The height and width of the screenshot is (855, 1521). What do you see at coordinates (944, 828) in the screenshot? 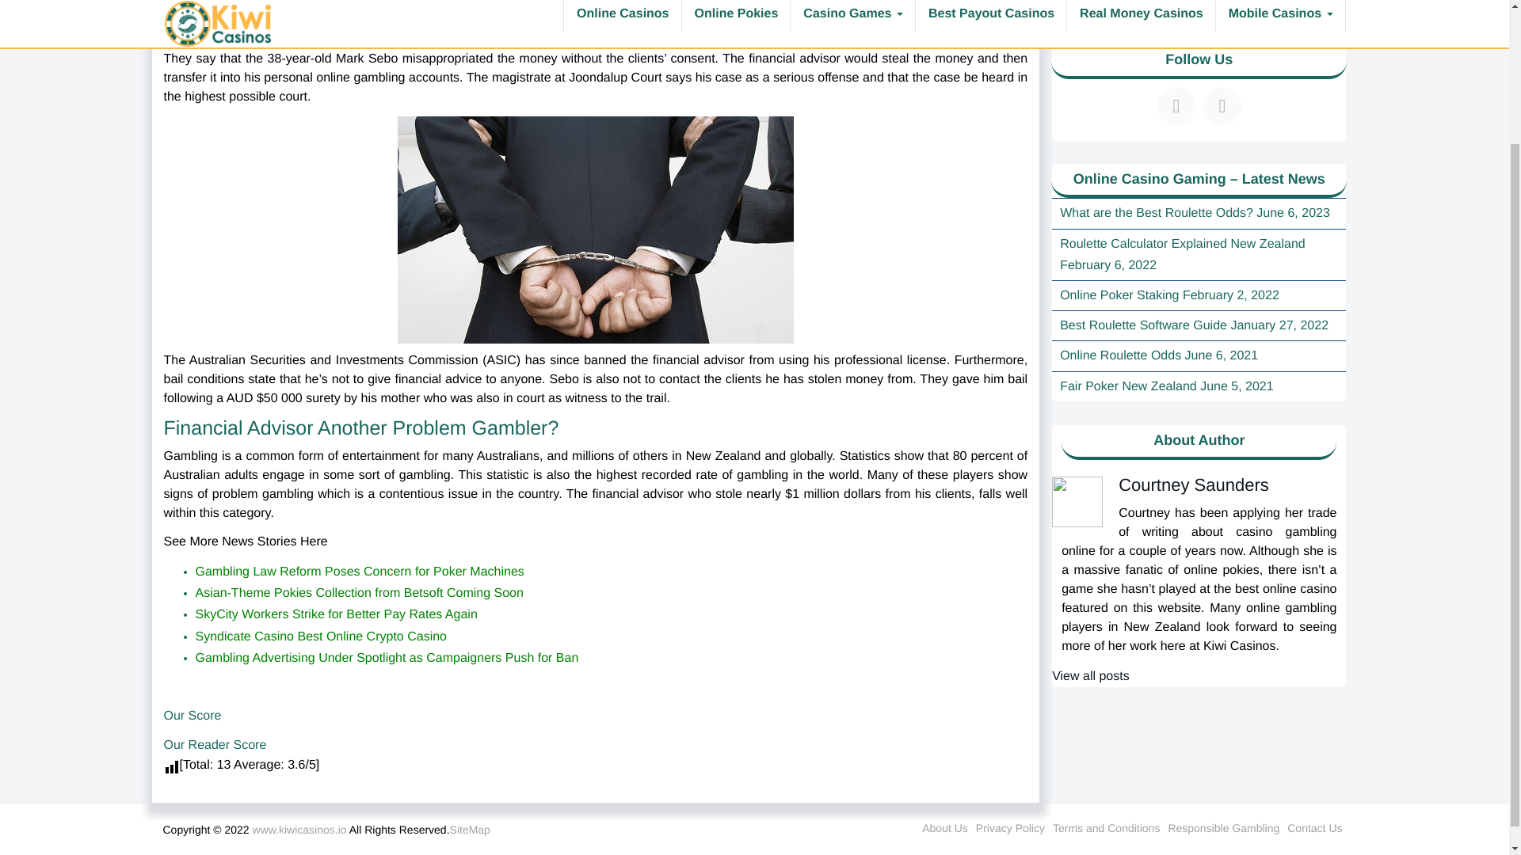
I see `About Us` at bounding box center [944, 828].